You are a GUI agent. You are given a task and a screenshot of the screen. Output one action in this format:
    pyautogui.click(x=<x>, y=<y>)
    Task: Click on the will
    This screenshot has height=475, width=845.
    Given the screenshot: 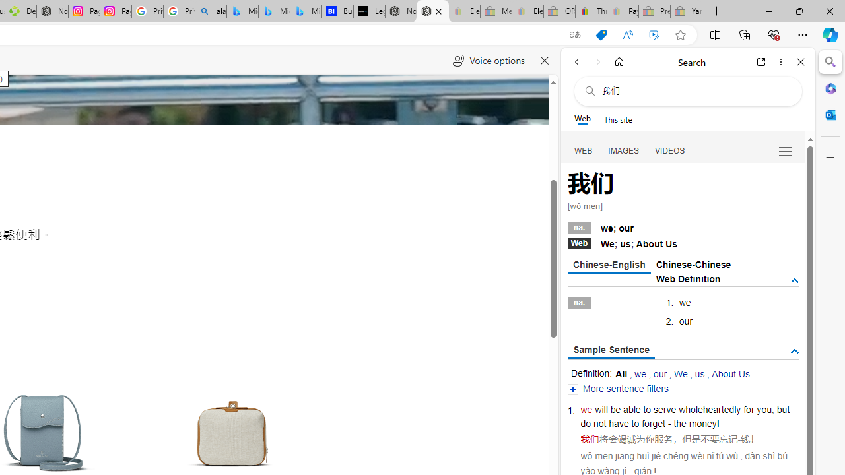 What is the action you would take?
    pyautogui.click(x=601, y=409)
    